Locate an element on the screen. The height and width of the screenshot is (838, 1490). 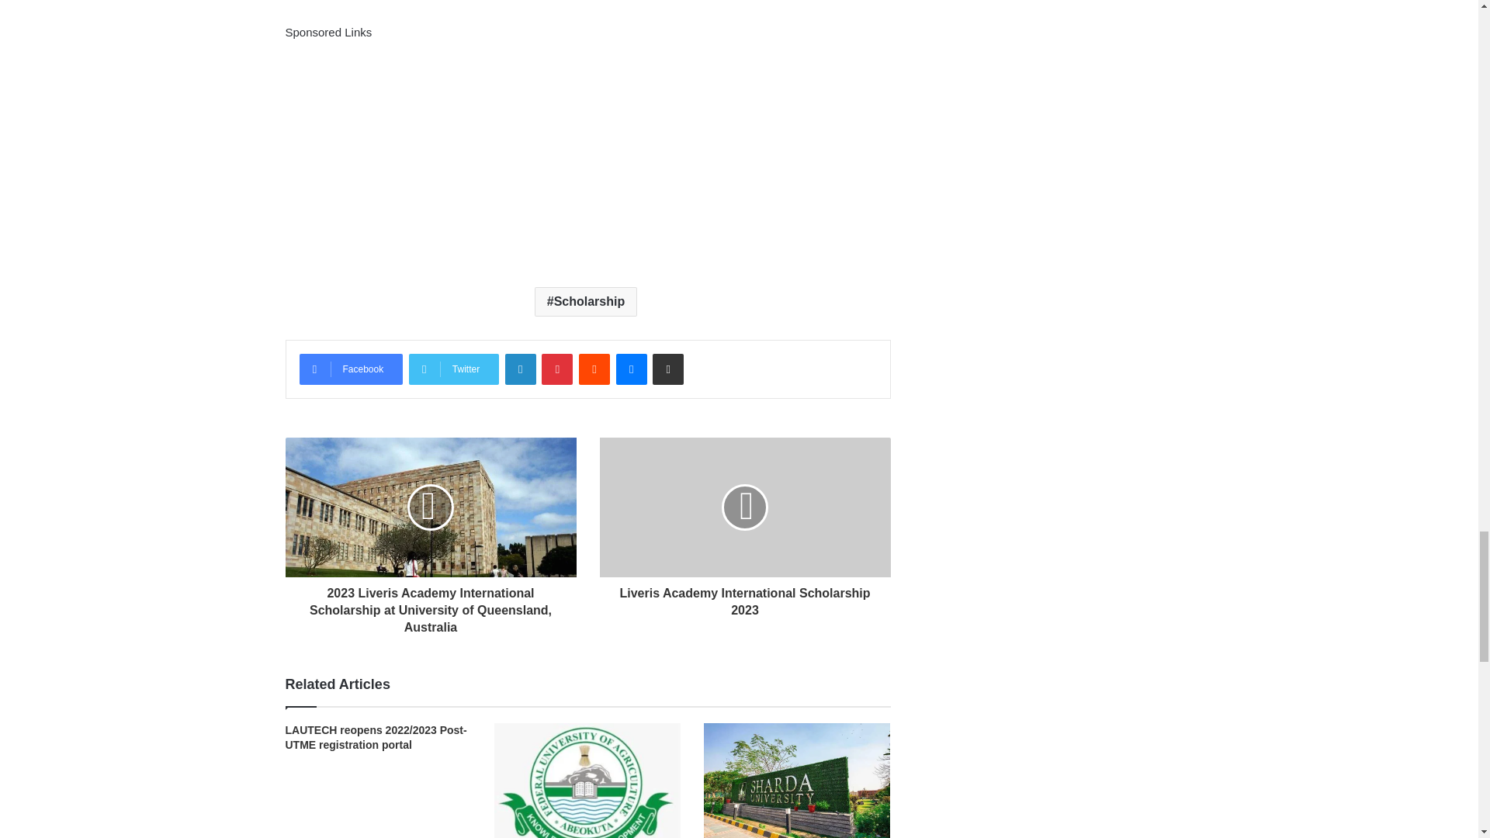
Messenger is located at coordinates (632, 369).